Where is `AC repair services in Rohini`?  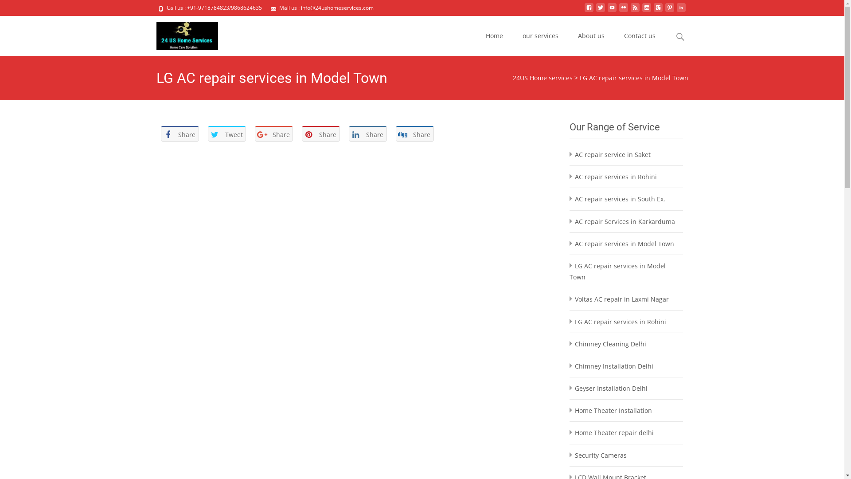
AC repair services in Rohini is located at coordinates (615, 177).